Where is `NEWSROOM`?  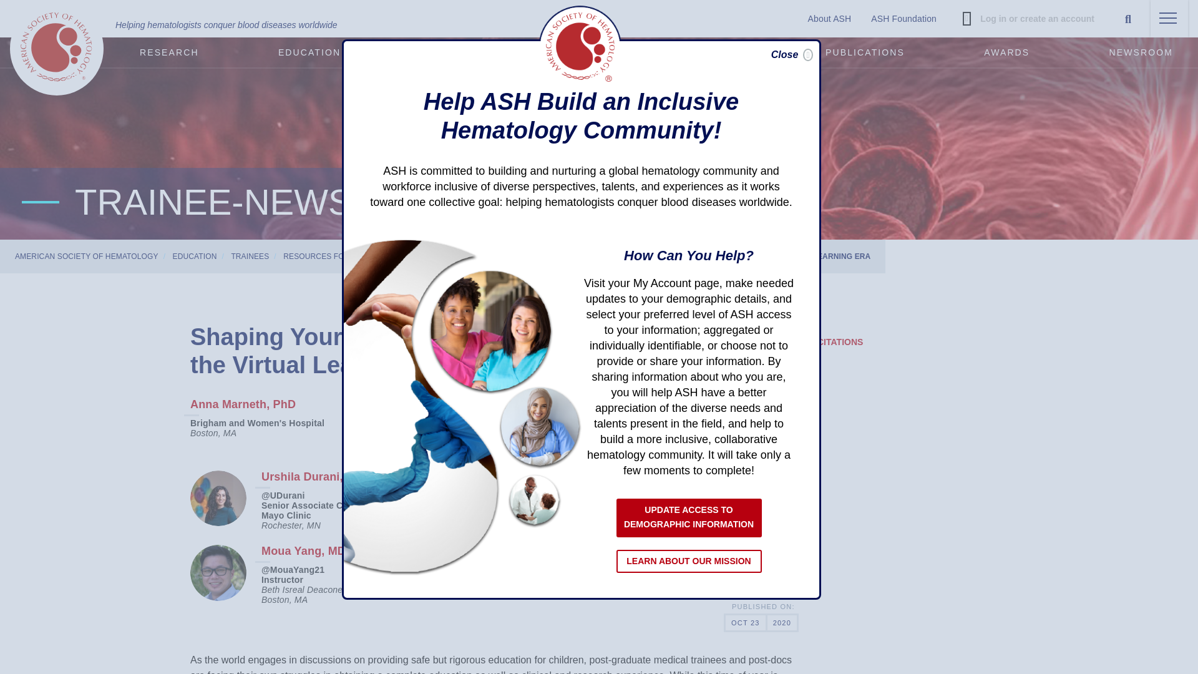
NEWSROOM is located at coordinates (1141, 52).